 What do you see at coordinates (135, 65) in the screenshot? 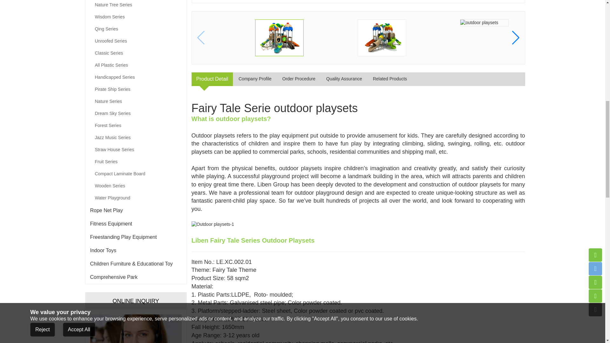
I see `All Plastic Series` at bounding box center [135, 65].